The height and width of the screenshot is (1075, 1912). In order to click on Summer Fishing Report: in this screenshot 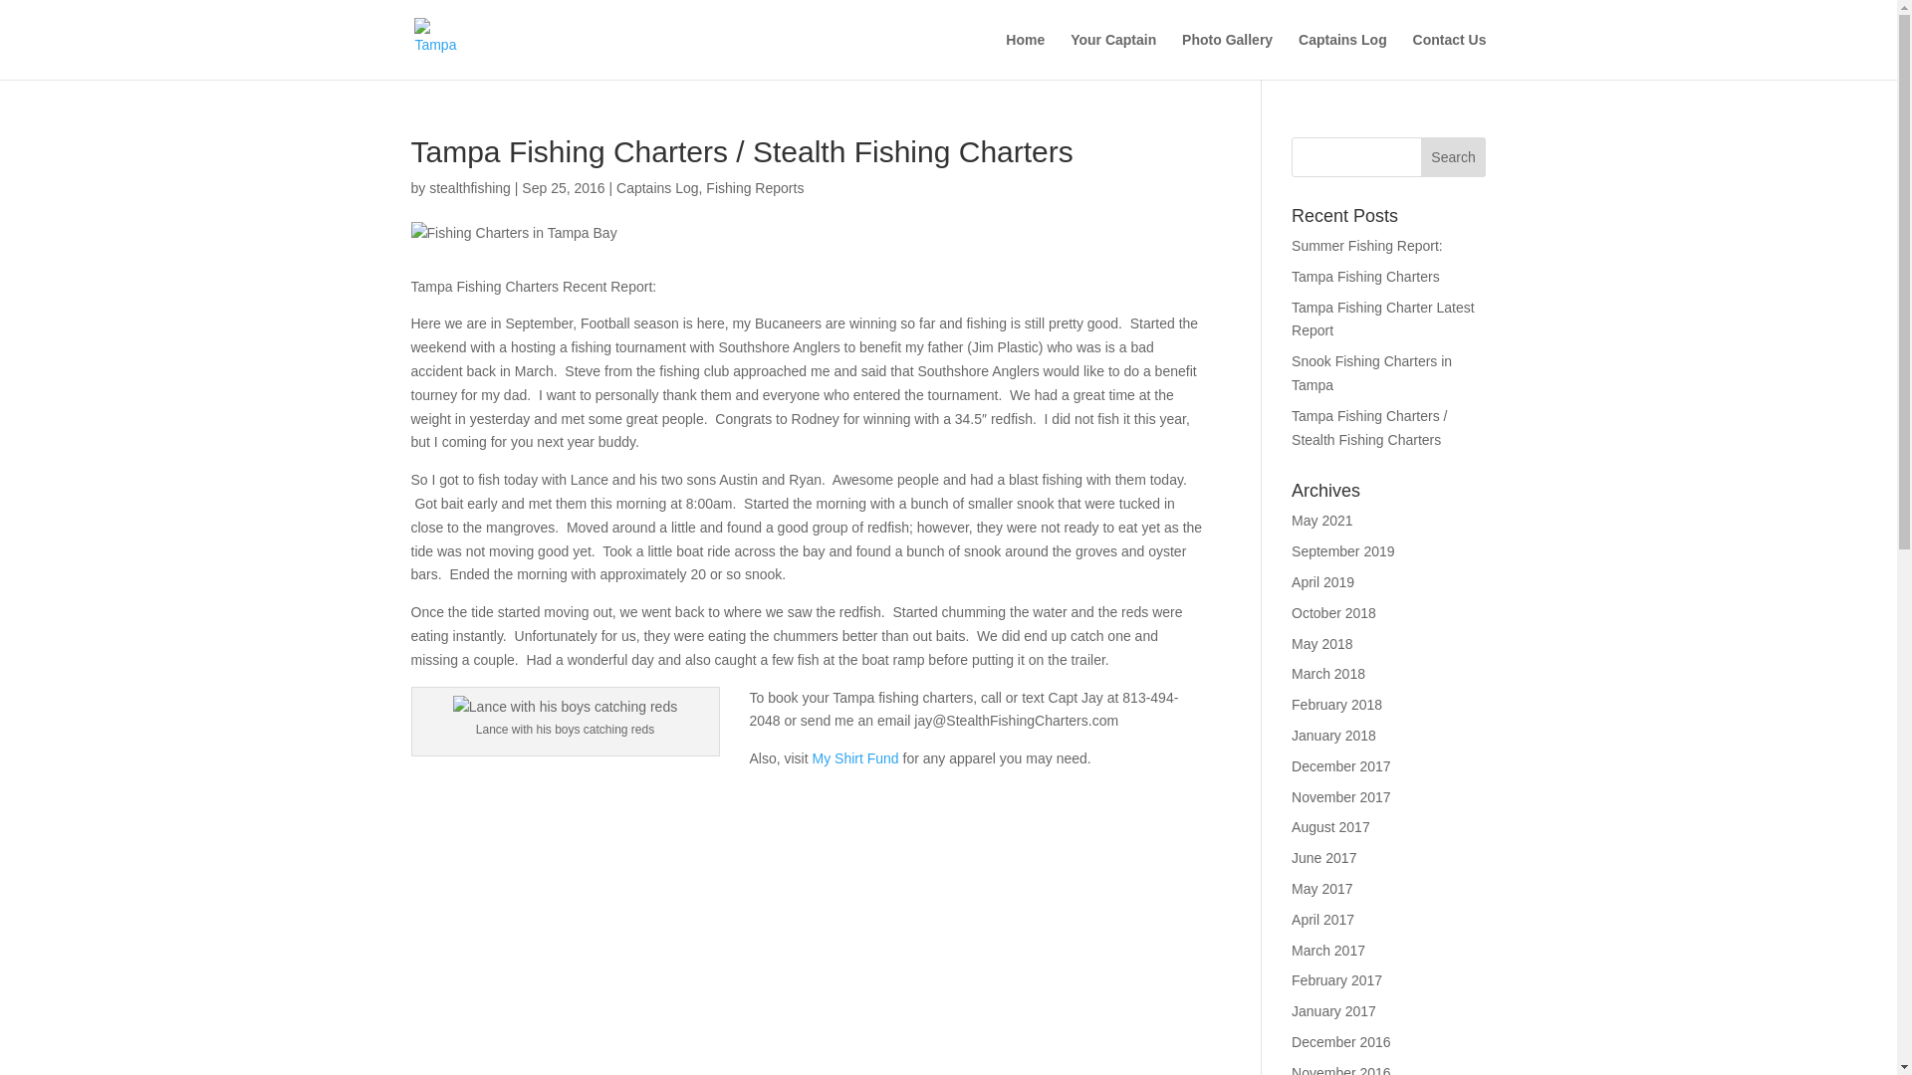, I will do `click(1367, 245)`.